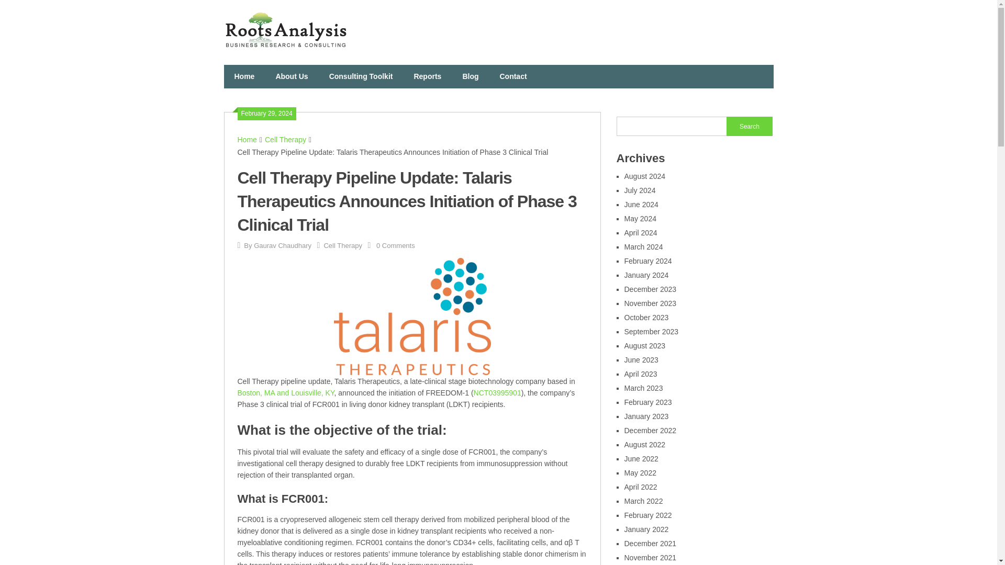  I want to click on Consulting Toolkit, so click(361, 76).